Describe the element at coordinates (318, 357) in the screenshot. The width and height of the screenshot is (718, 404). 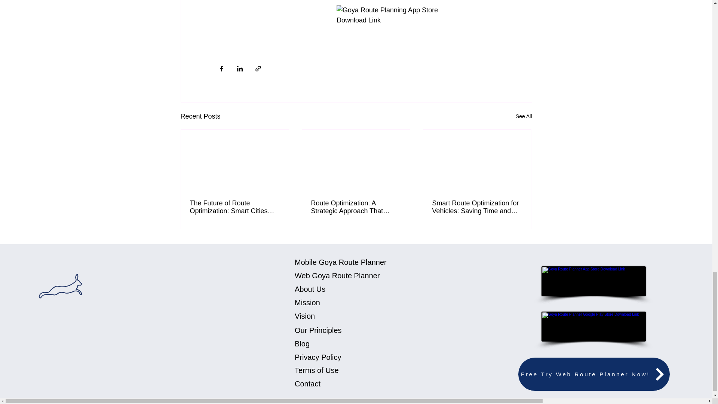
I see `Privacy Policy` at that location.